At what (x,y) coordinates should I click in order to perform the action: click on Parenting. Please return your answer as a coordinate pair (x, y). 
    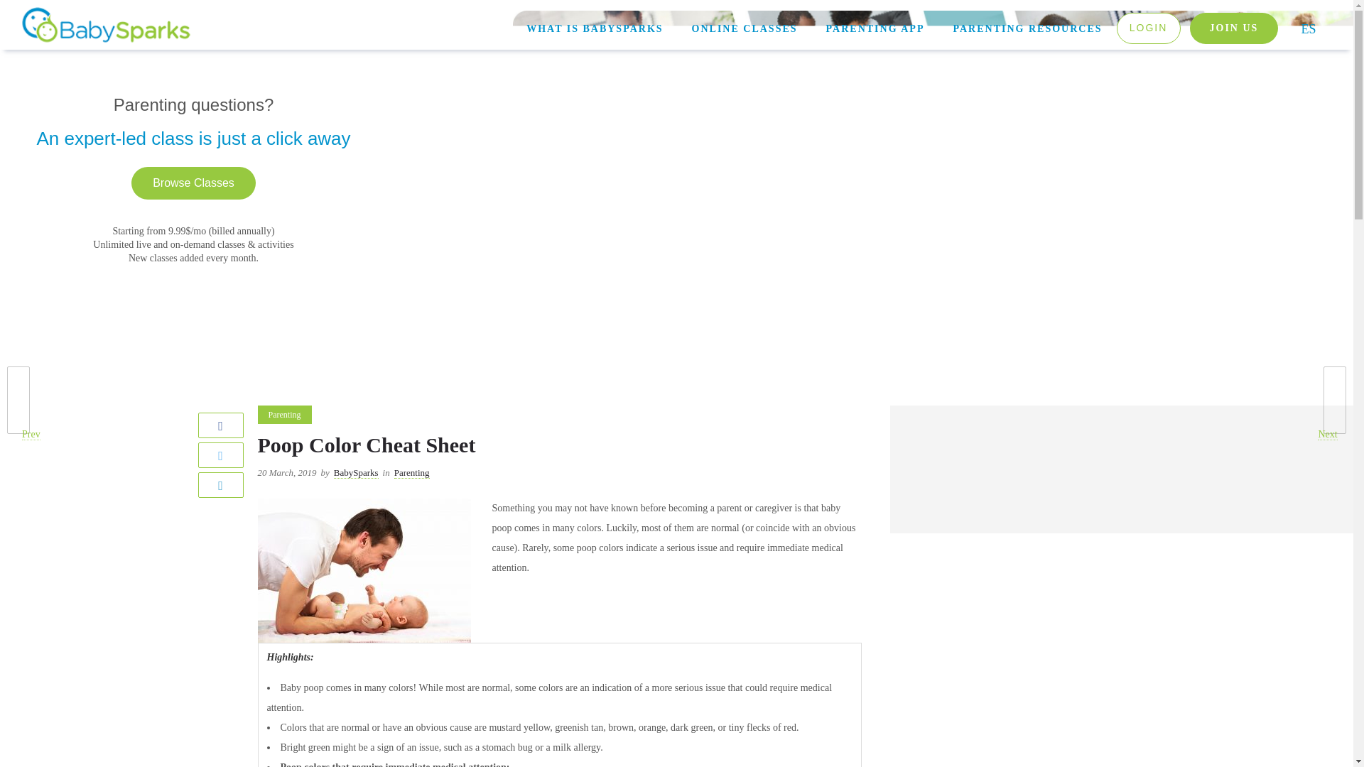
    Looking at the image, I should click on (284, 415).